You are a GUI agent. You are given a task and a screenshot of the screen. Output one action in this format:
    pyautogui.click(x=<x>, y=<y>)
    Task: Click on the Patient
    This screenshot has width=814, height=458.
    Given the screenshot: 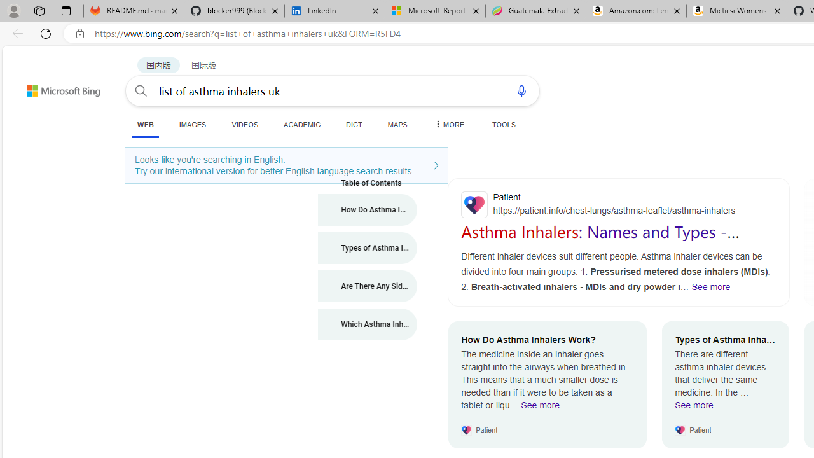 What is the action you would take?
    pyautogui.click(x=619, y=204)
    